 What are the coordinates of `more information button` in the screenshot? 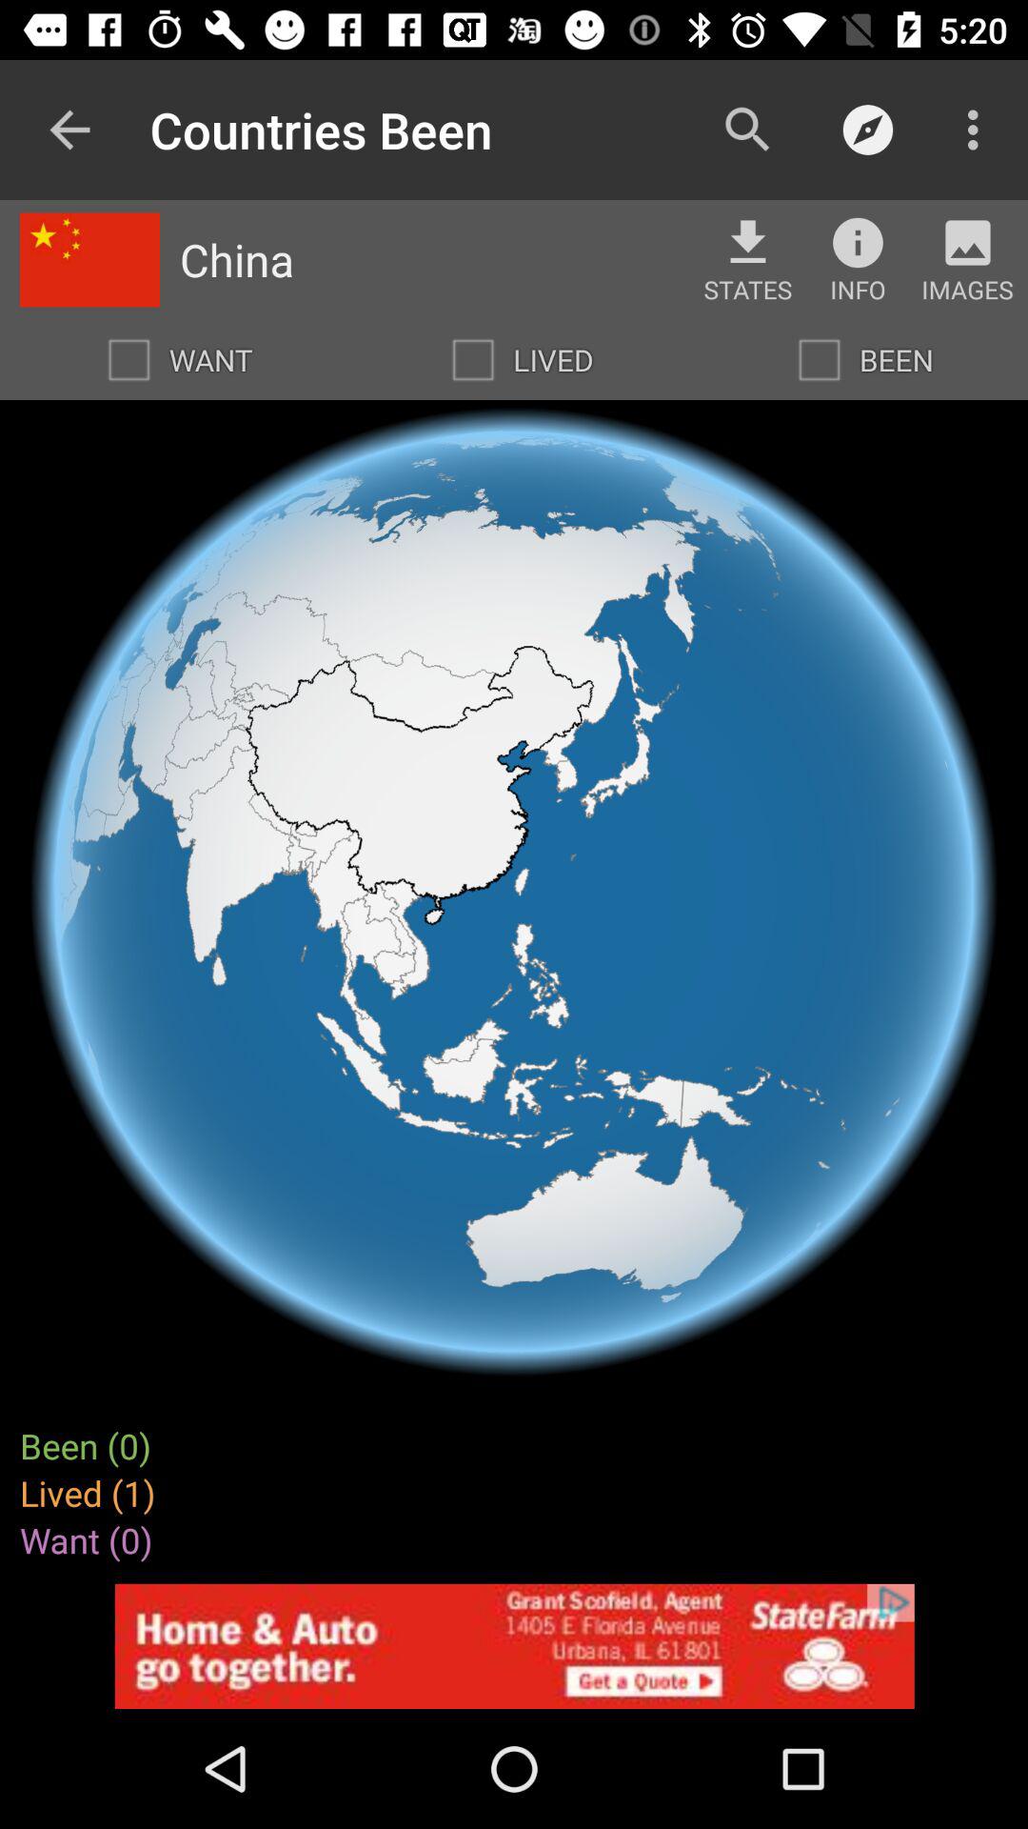 It's located at (858, 242).